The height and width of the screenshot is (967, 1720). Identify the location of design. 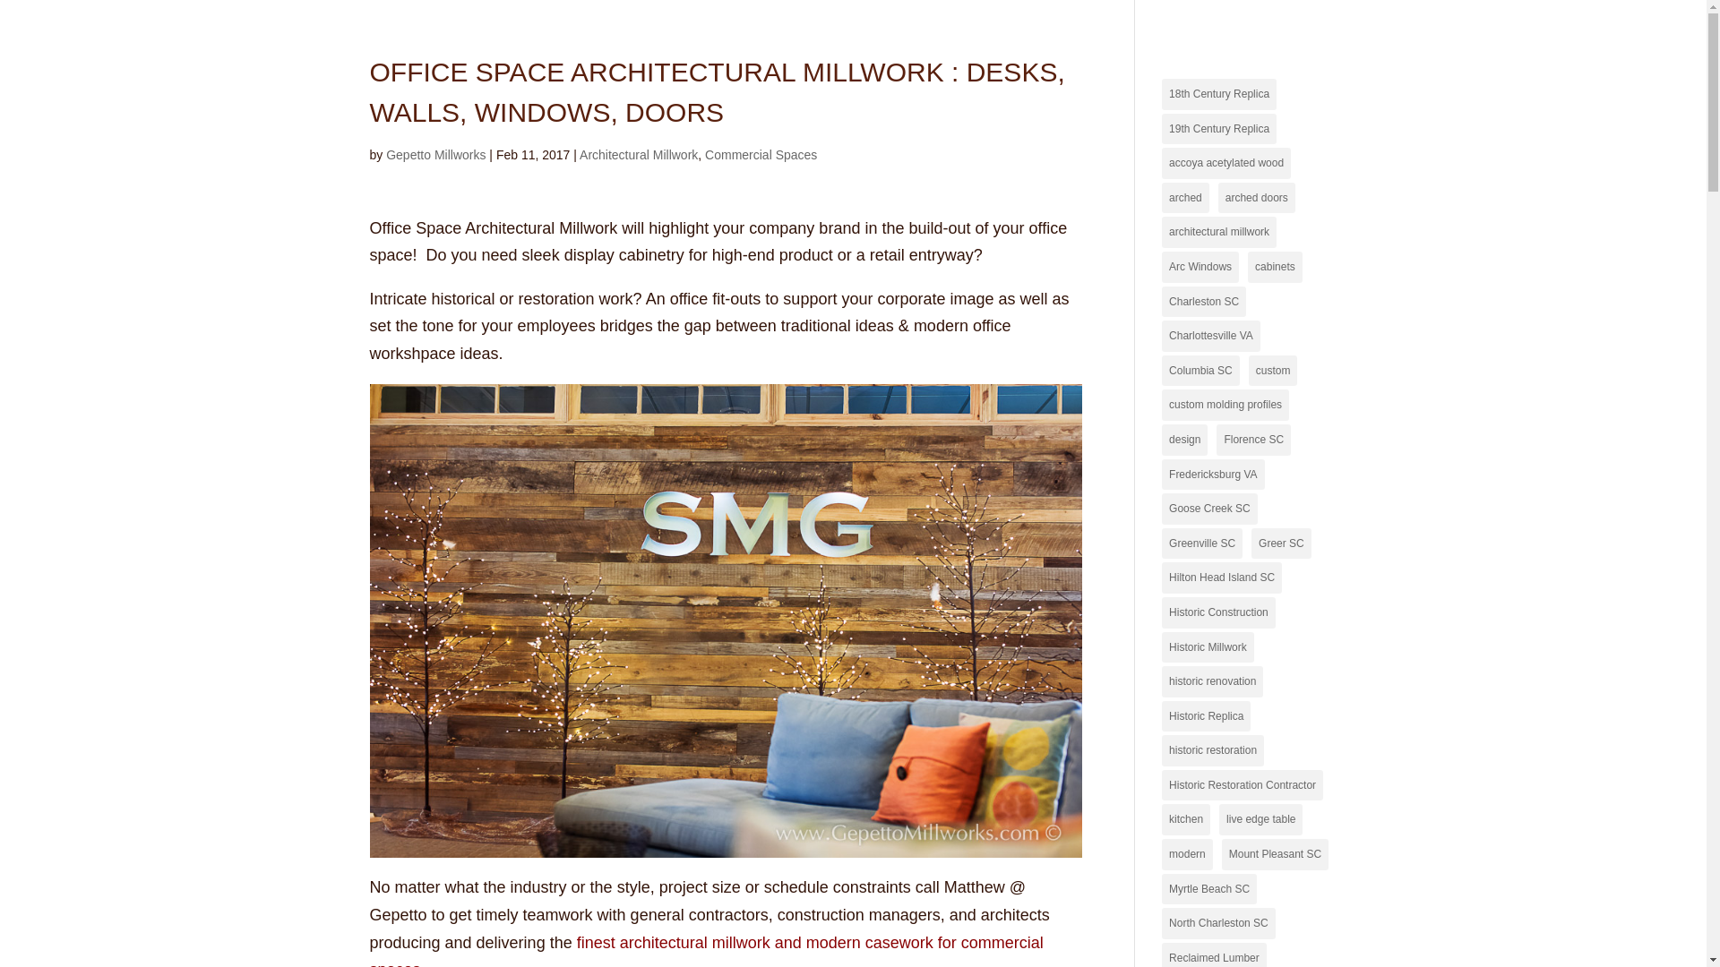
(1184, 440).